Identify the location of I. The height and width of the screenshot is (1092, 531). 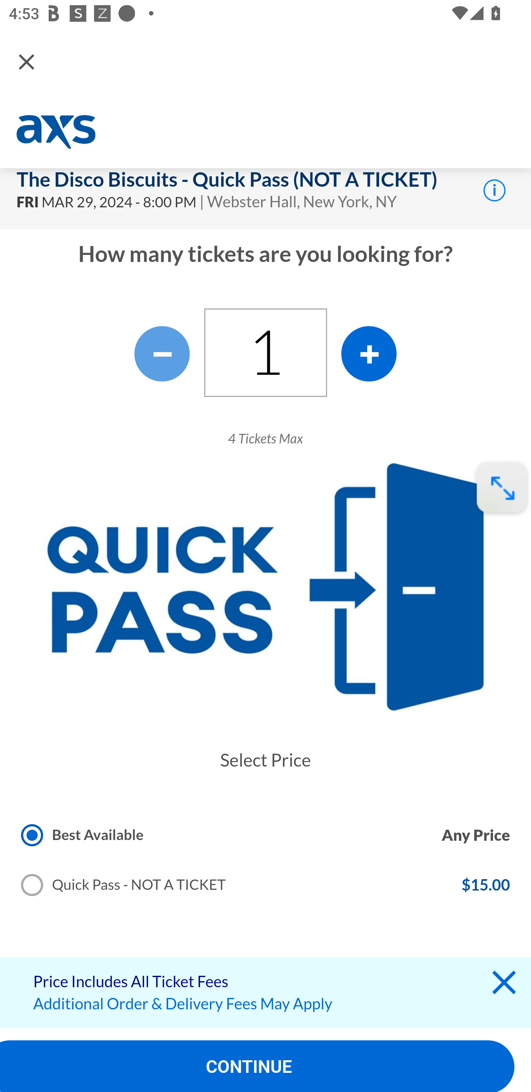
(494, 190).